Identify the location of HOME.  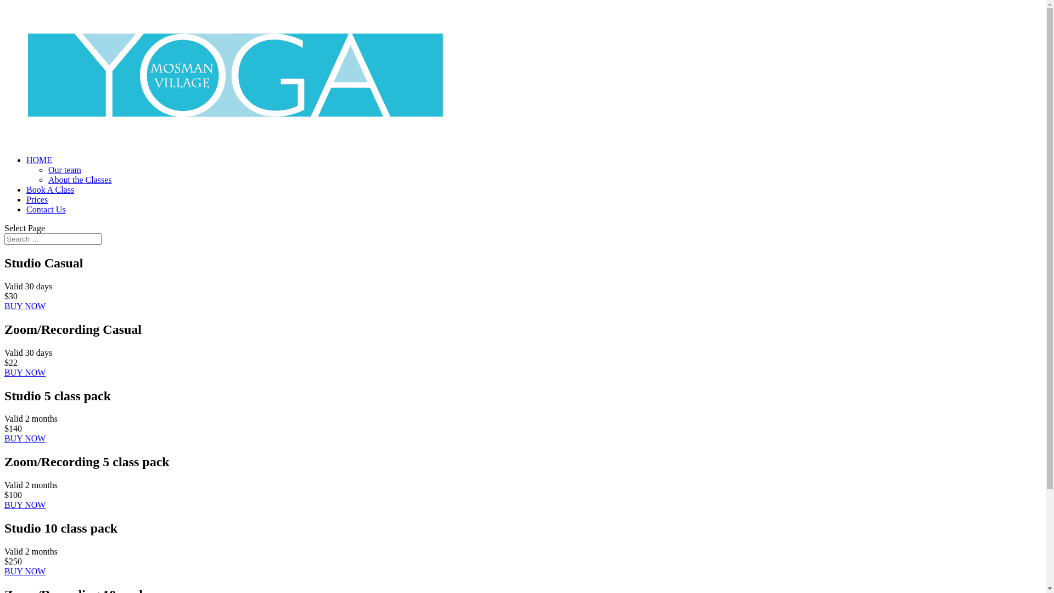
(40, 160).